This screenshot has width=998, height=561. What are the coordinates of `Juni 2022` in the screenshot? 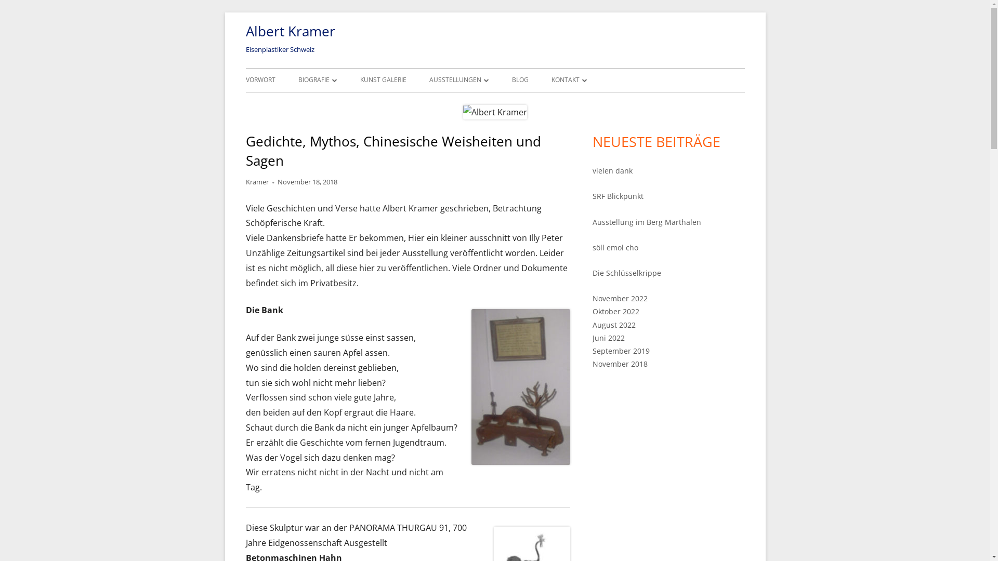 It's located at (609, 338).